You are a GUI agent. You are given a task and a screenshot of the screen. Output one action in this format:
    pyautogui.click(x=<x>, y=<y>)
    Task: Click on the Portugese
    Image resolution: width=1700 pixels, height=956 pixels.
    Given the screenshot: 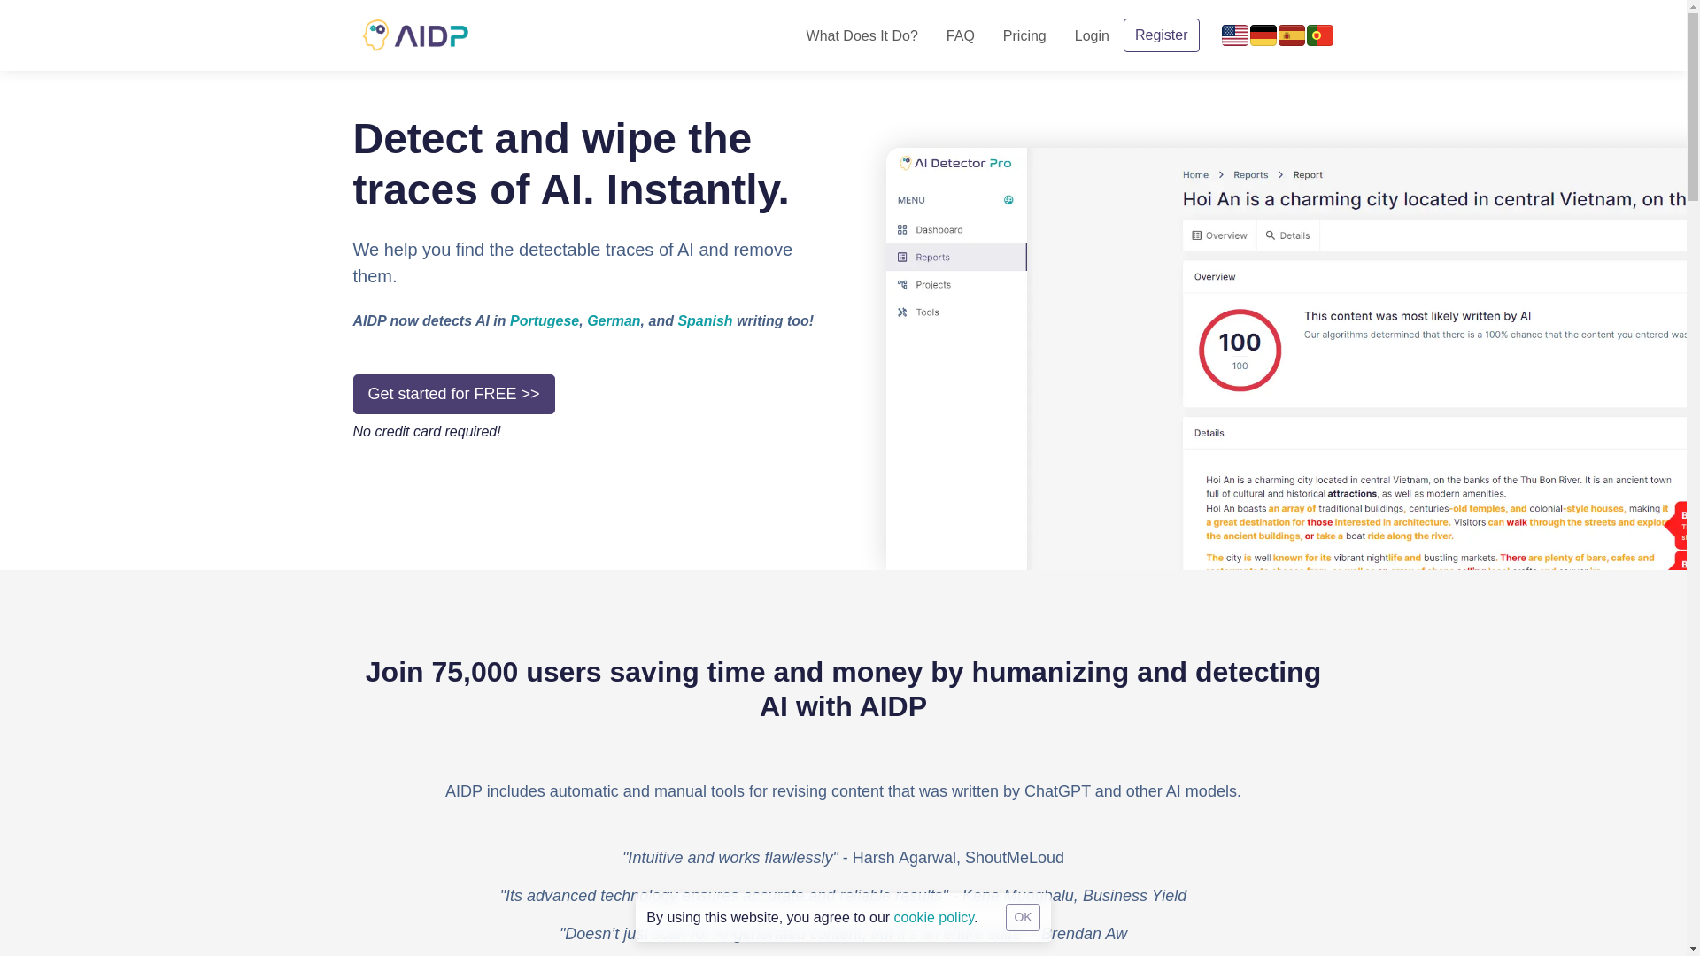 What is the action you would take?
    pyautogui.click(x=545, y=320)
    